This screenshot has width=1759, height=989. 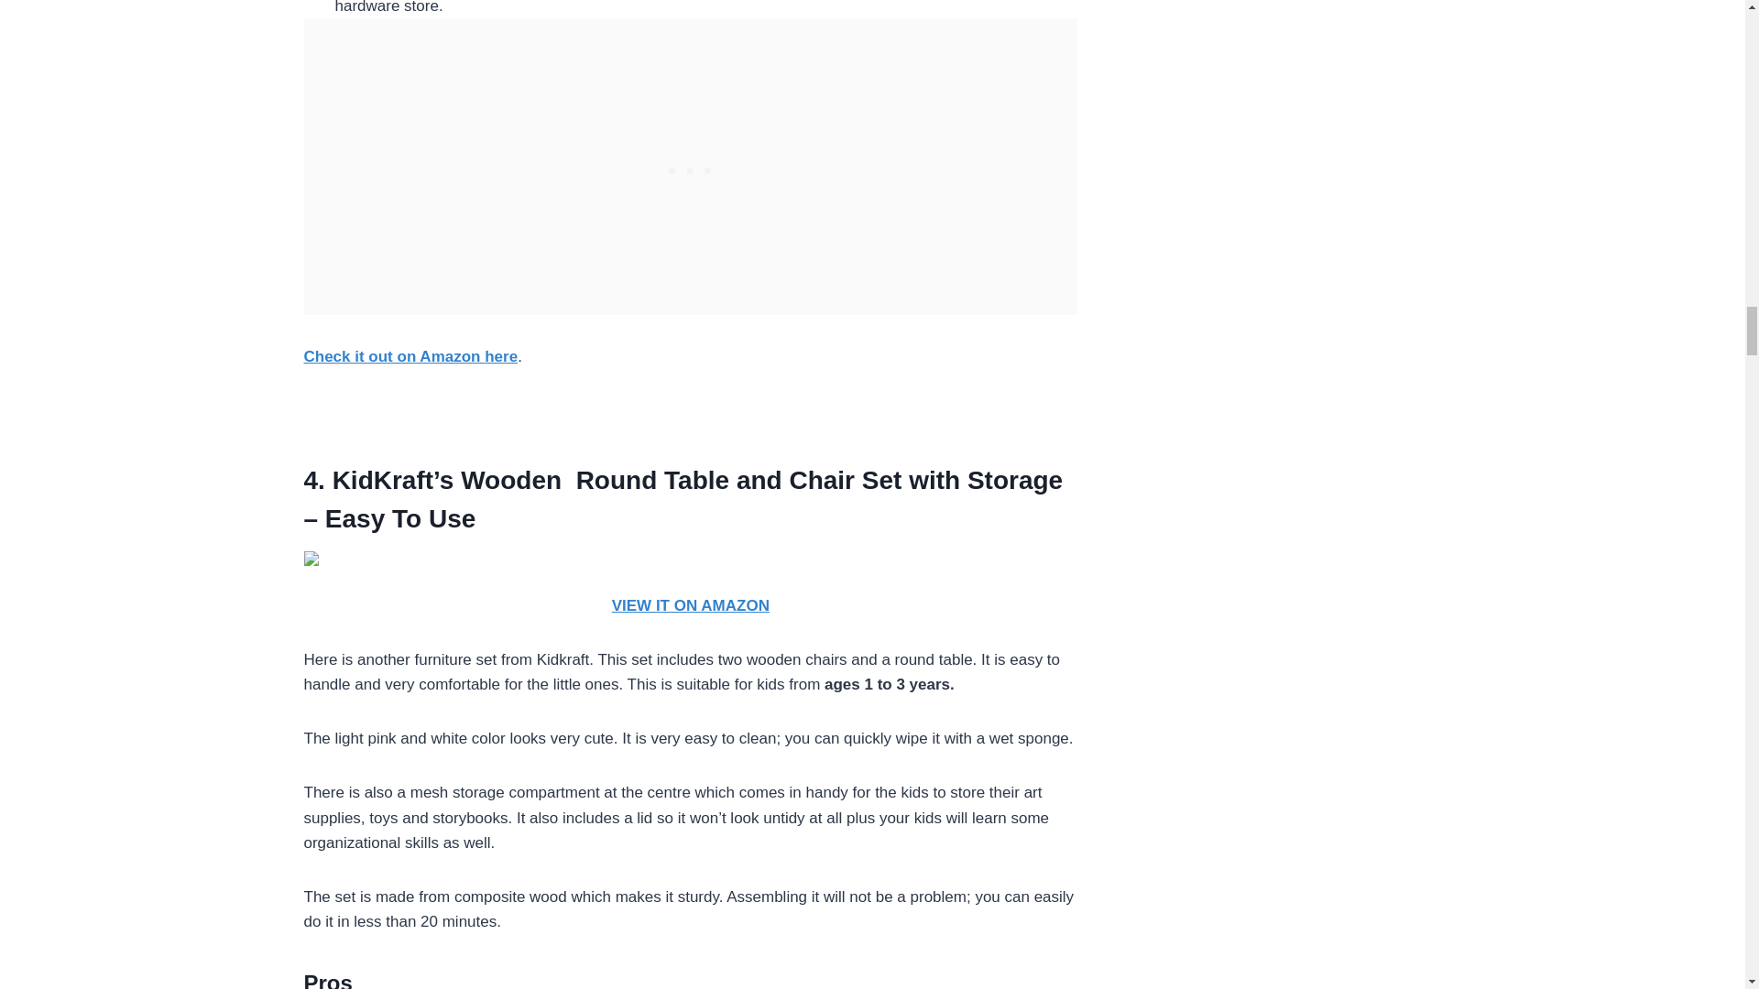 I want to click on VIEW IT ON AMAZON, so click(x=691, y=605).